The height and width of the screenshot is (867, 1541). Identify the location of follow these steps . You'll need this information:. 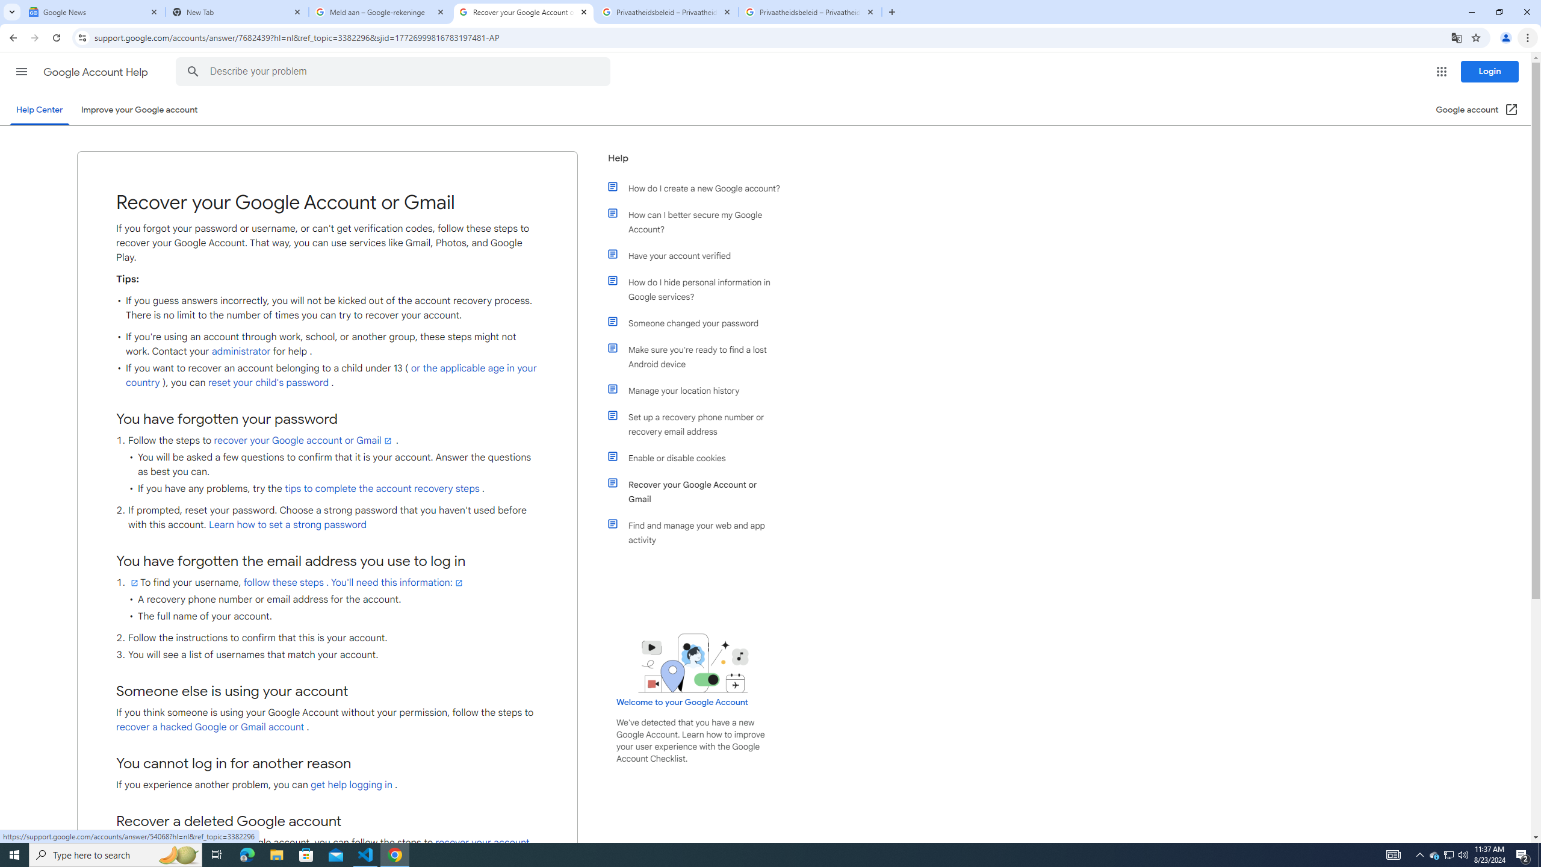
(354, 582).